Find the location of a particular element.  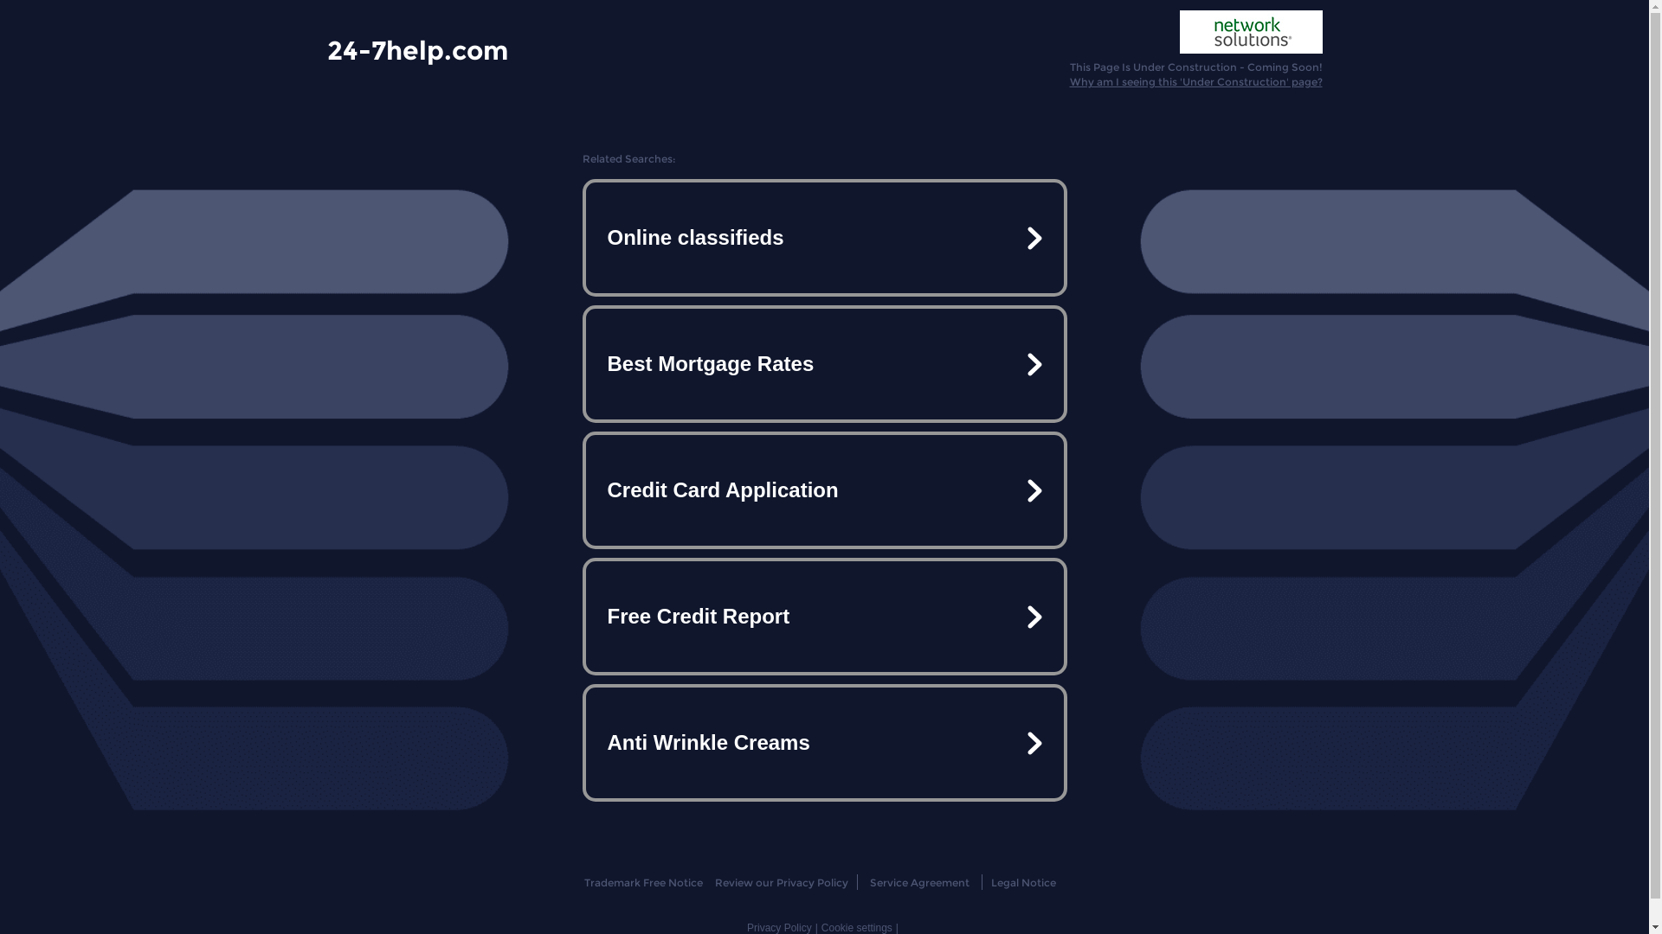

Trademark Free Notice is located at coordinates (644, 882).